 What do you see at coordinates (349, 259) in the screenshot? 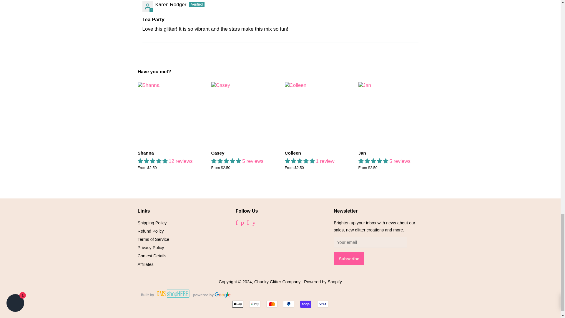
I see `Subscribe` at bounding box center [349, 259].